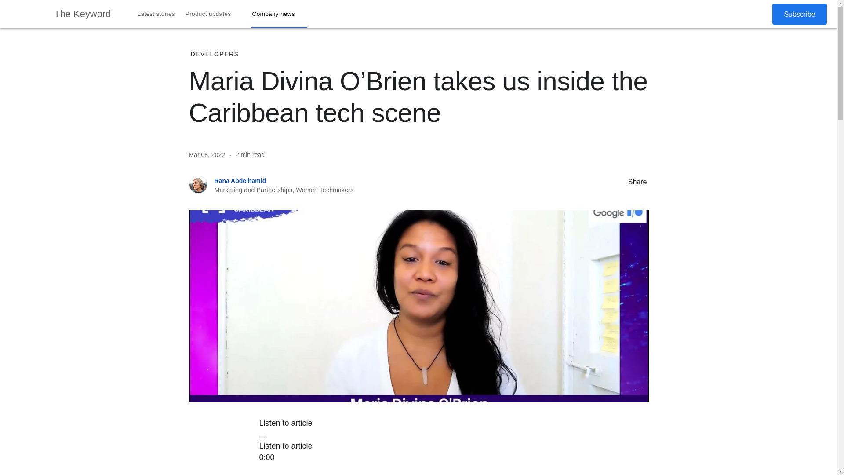 This screenshot has width=844, height=475. Describe the element at coordinates (738, 14) in the screenshot. I see `Search` at that location.